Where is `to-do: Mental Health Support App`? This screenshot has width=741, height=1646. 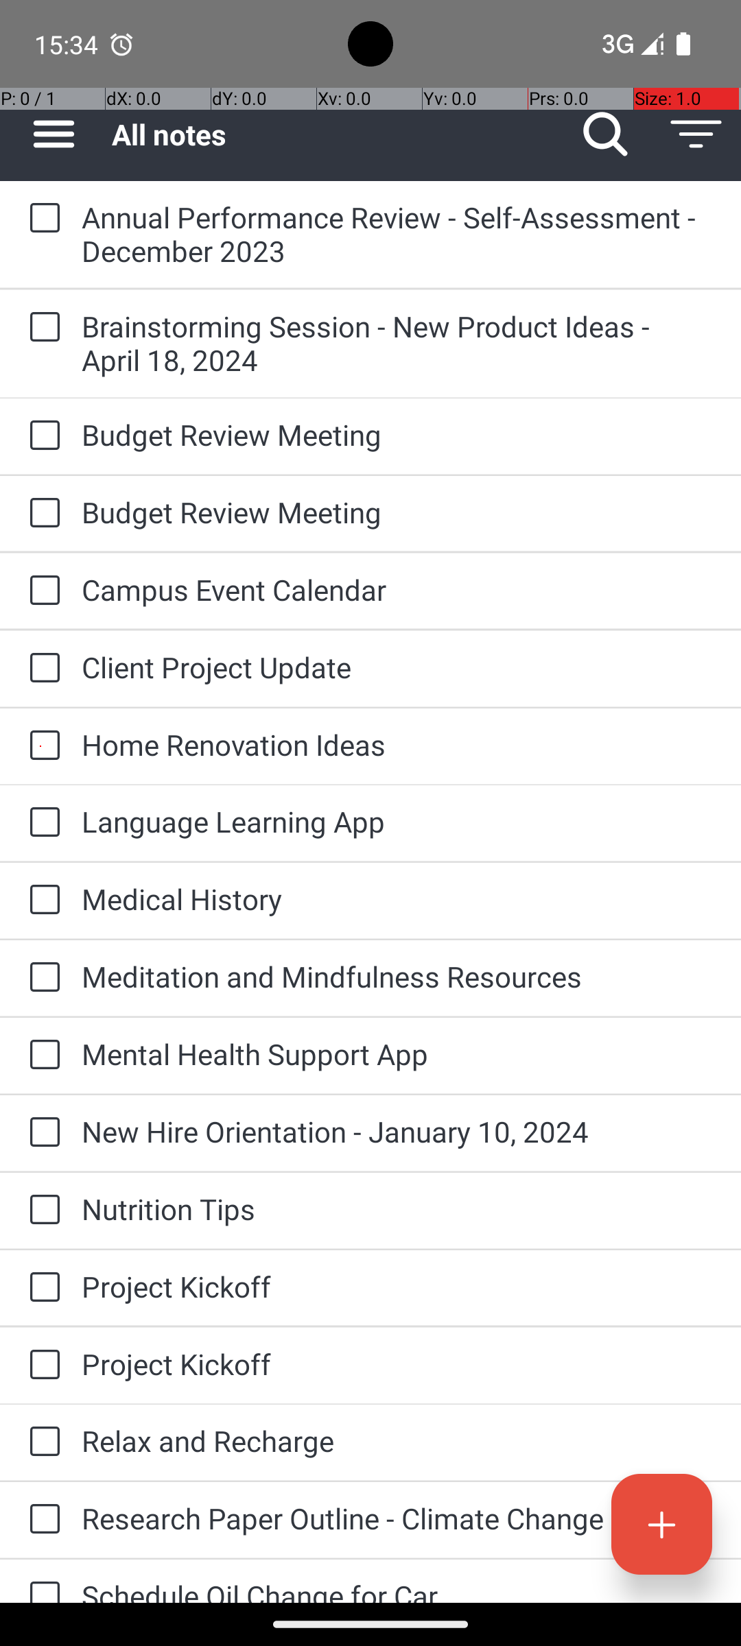
to-do: Mental Health Support App is located at coordinates (41, 1055).